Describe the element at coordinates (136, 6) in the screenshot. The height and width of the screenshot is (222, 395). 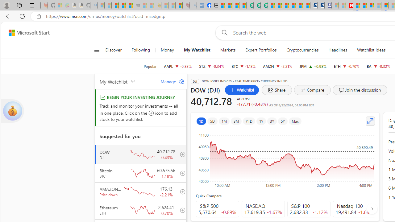
I see `Combat Siege` at that location.